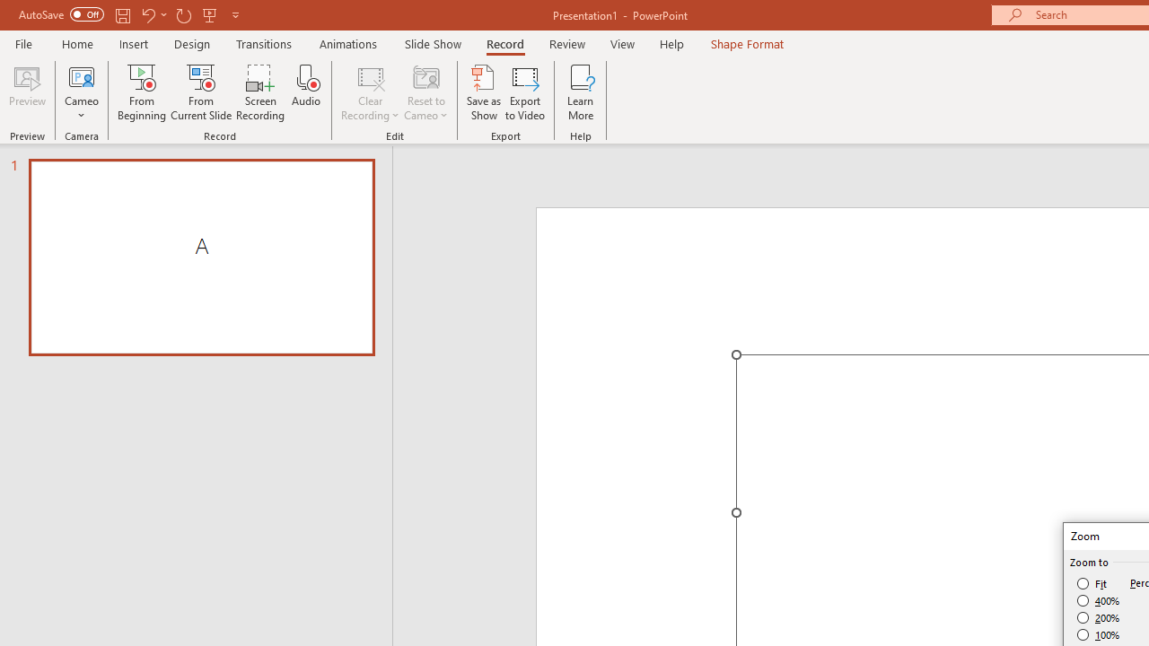  Describe the element at coordinates (1099, 634) in the screenshot. I see `100%` at that location.